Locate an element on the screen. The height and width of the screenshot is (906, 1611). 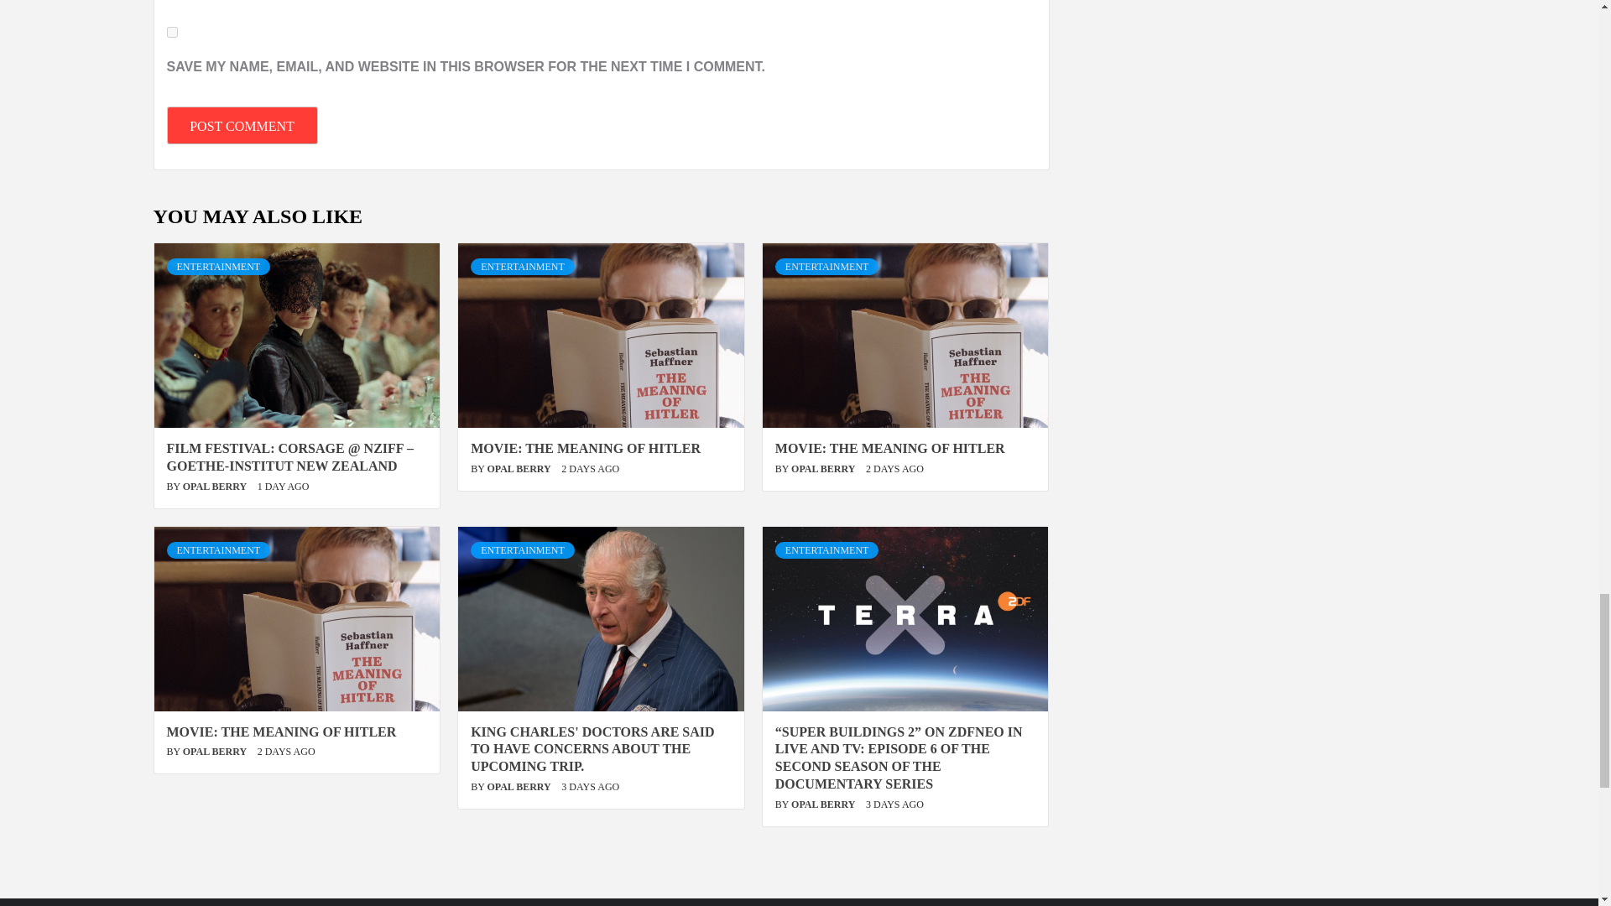
MOVIE: THE MEANING OF HITLER is located at coordinates (889, 448).